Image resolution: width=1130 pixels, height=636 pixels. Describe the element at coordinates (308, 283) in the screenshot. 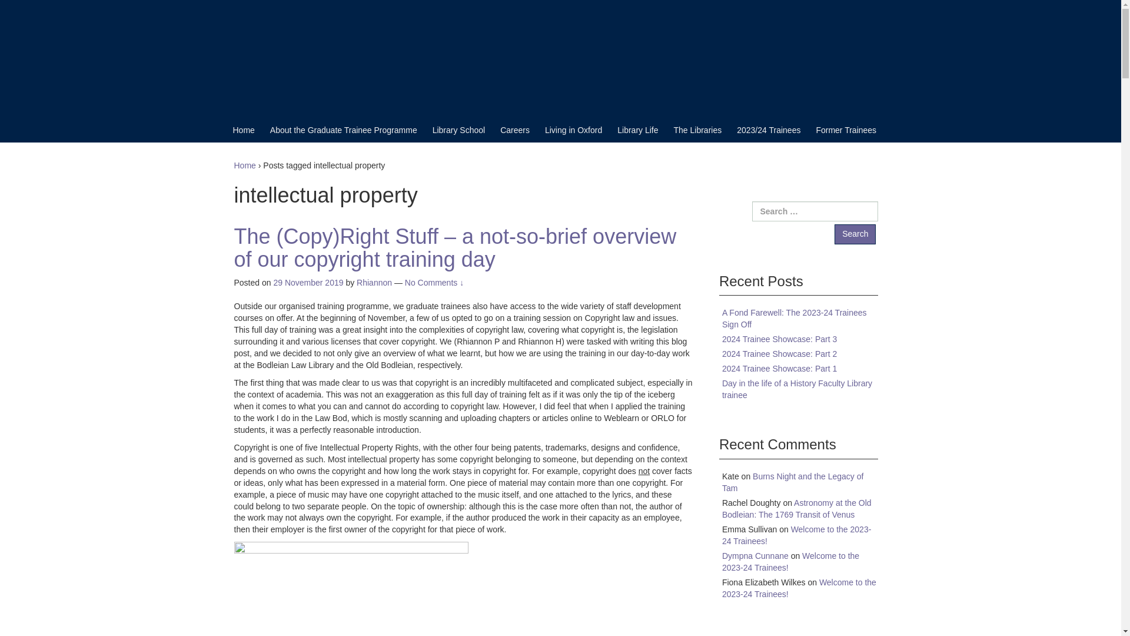

I see `2:42 pm` at that location.